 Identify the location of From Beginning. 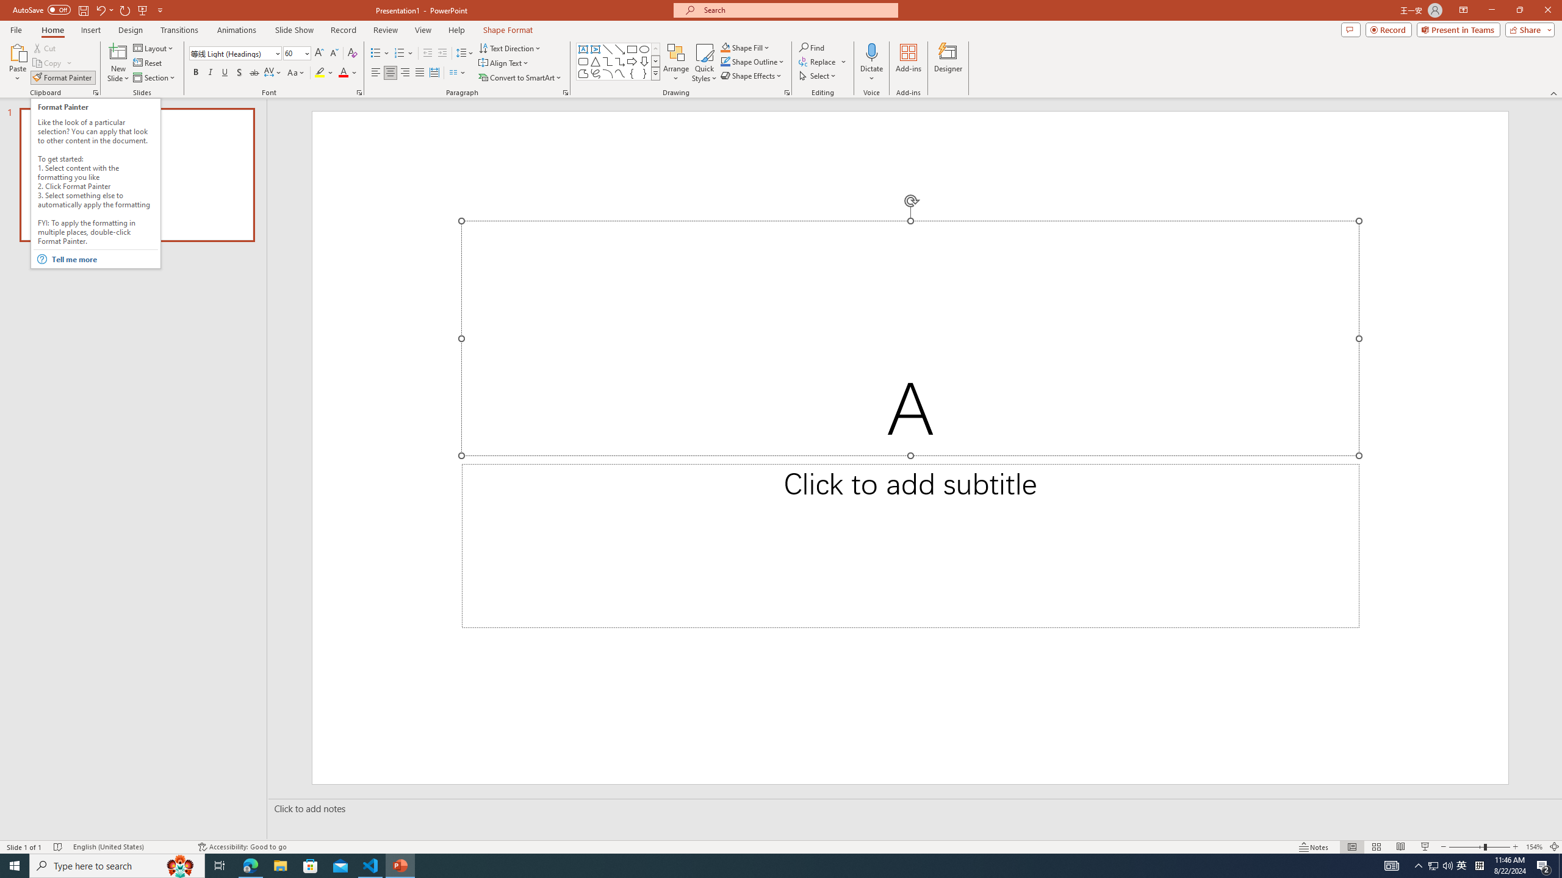
(143, 10).